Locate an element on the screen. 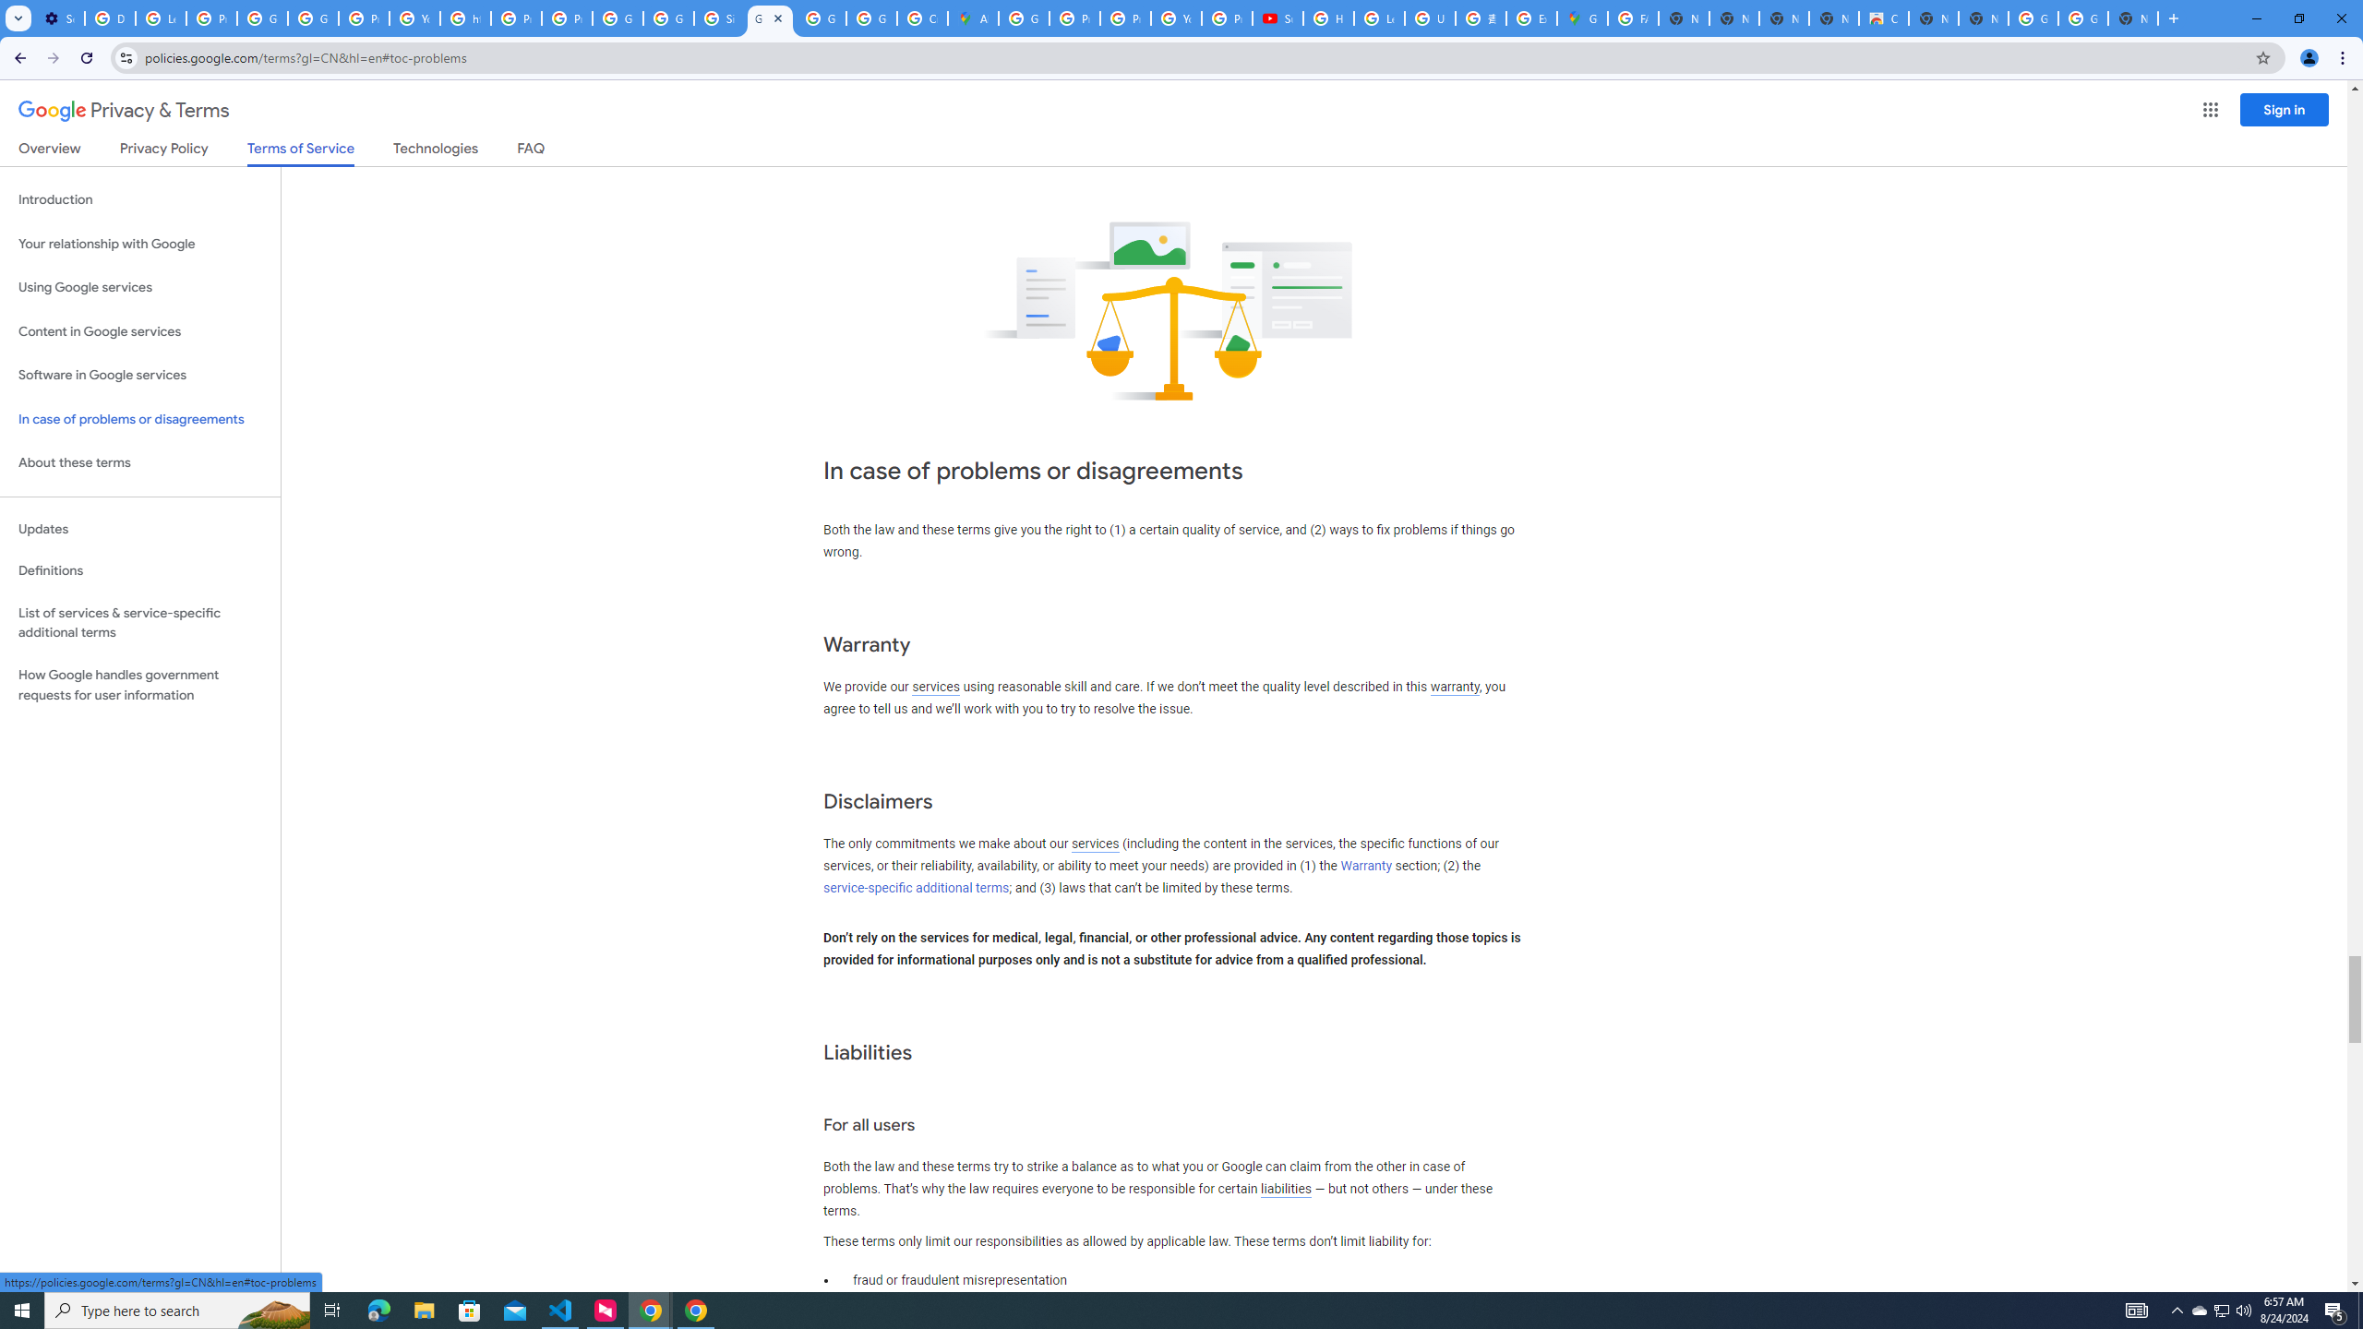 The height and width of the screenshot is (1329, 2363). warranty is located at coordinates (1454, 687).